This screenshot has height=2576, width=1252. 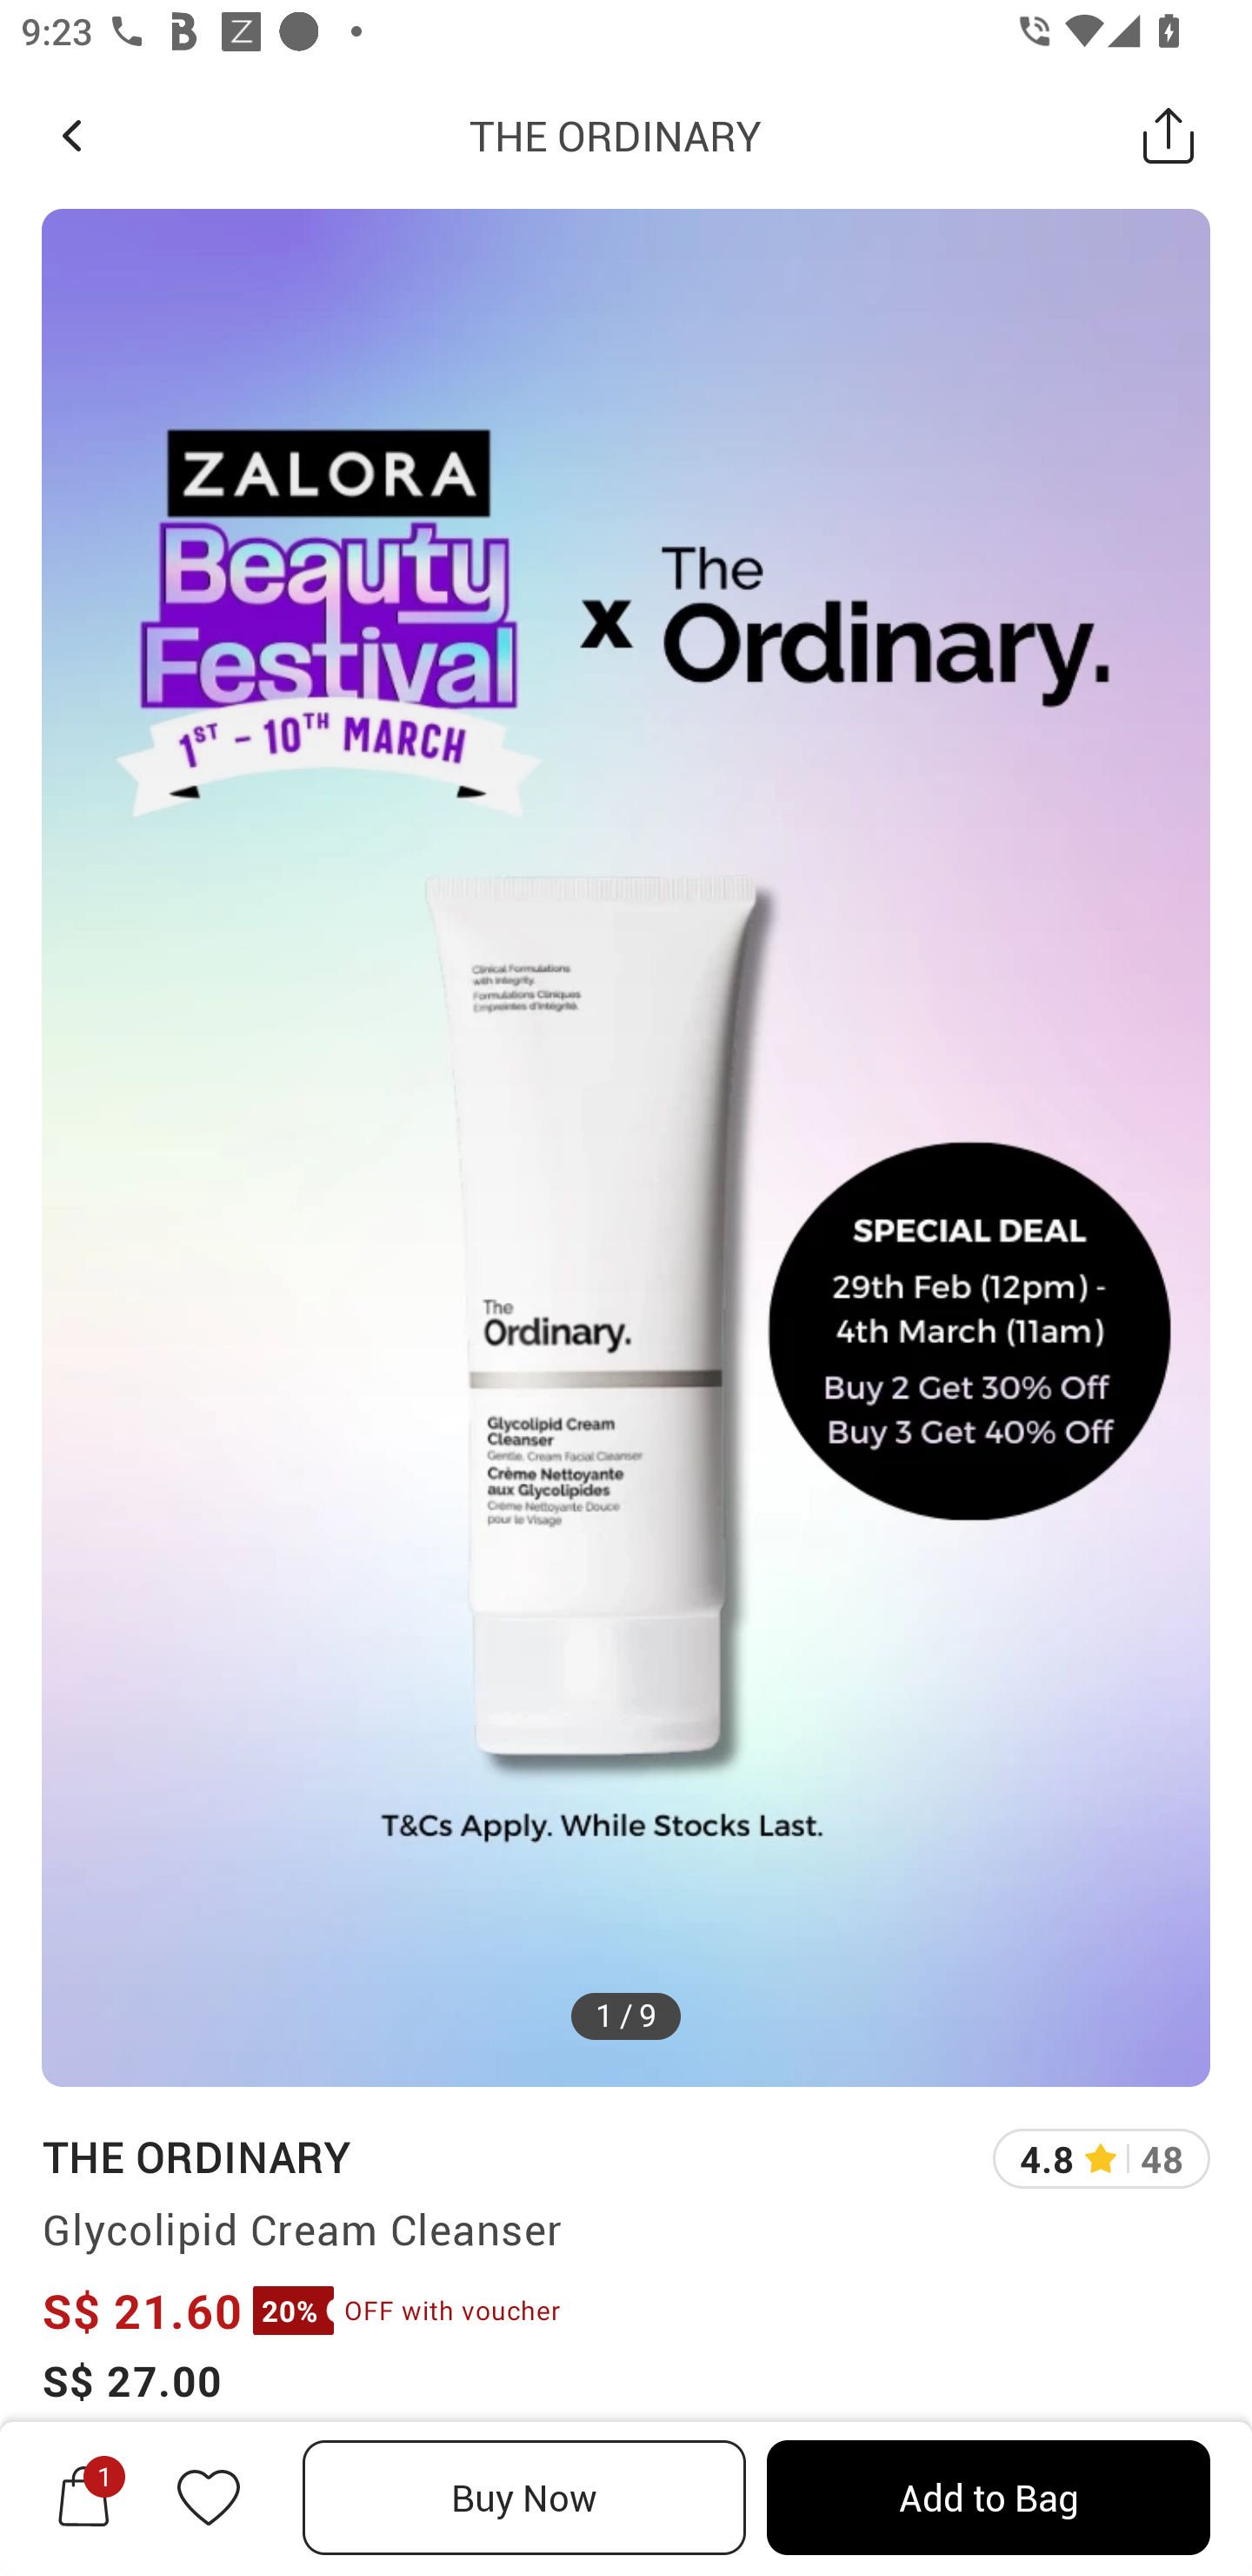 What do you see at coordinates (196, 2156) in the screenshot?
I see `THE ORDINARY` at bounding box center [196, 2156].